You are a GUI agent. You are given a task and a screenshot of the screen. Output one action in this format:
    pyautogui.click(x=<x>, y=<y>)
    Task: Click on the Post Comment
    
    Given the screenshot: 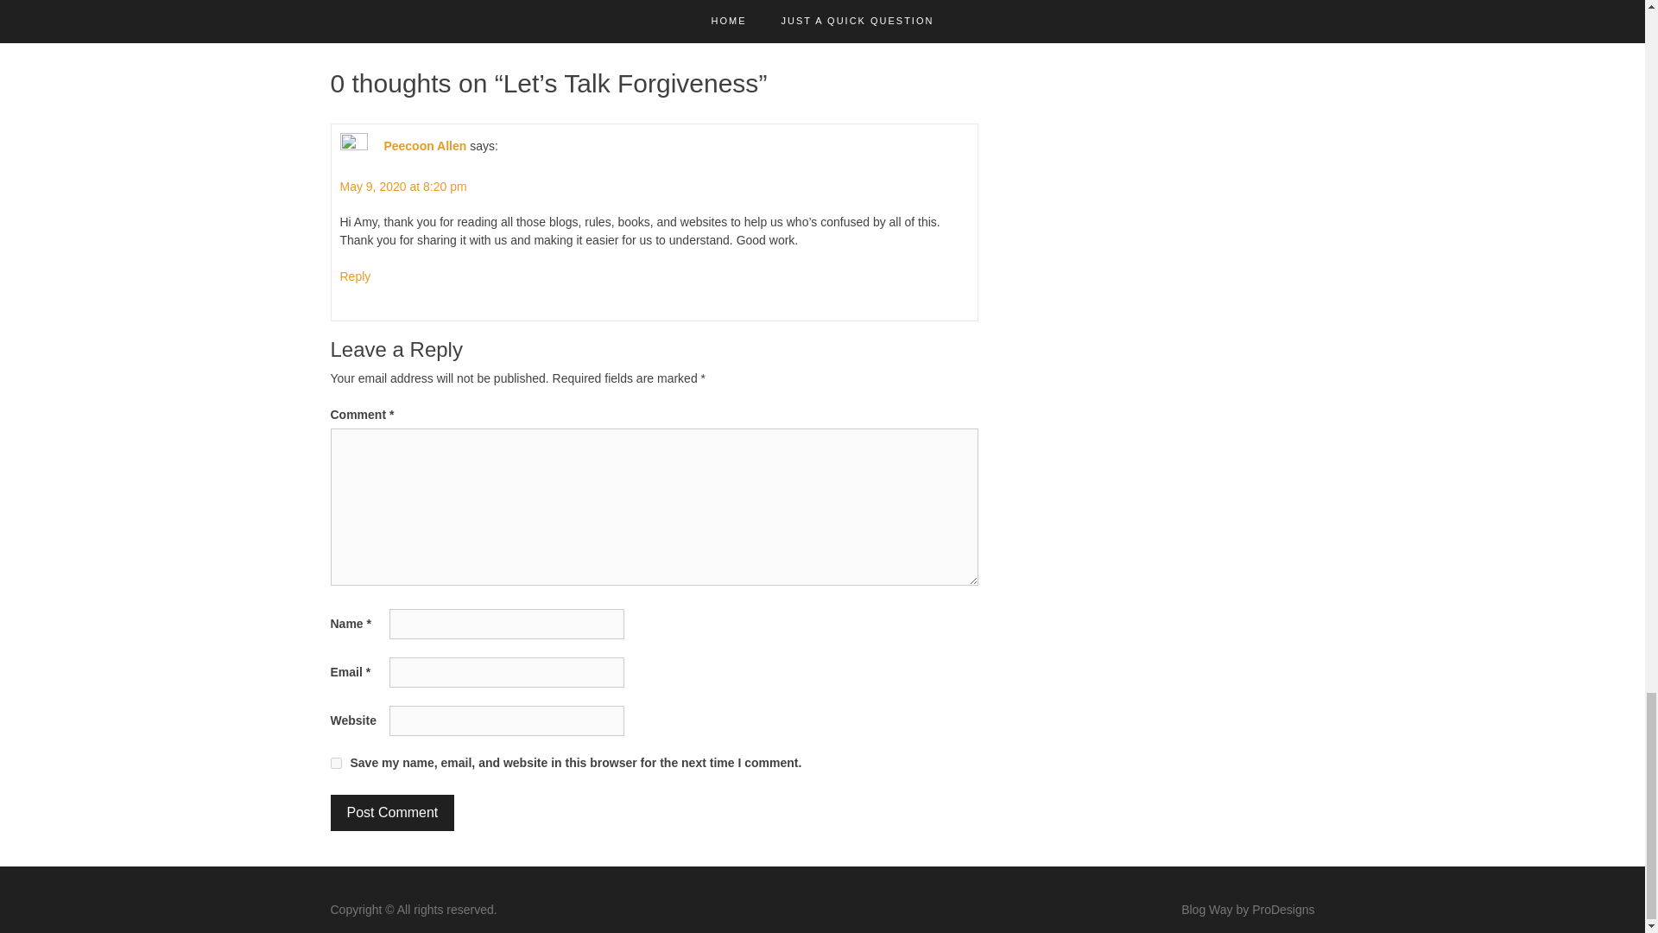 What is the action you would take?
    pyautogui.click(x=392, y=813)
    